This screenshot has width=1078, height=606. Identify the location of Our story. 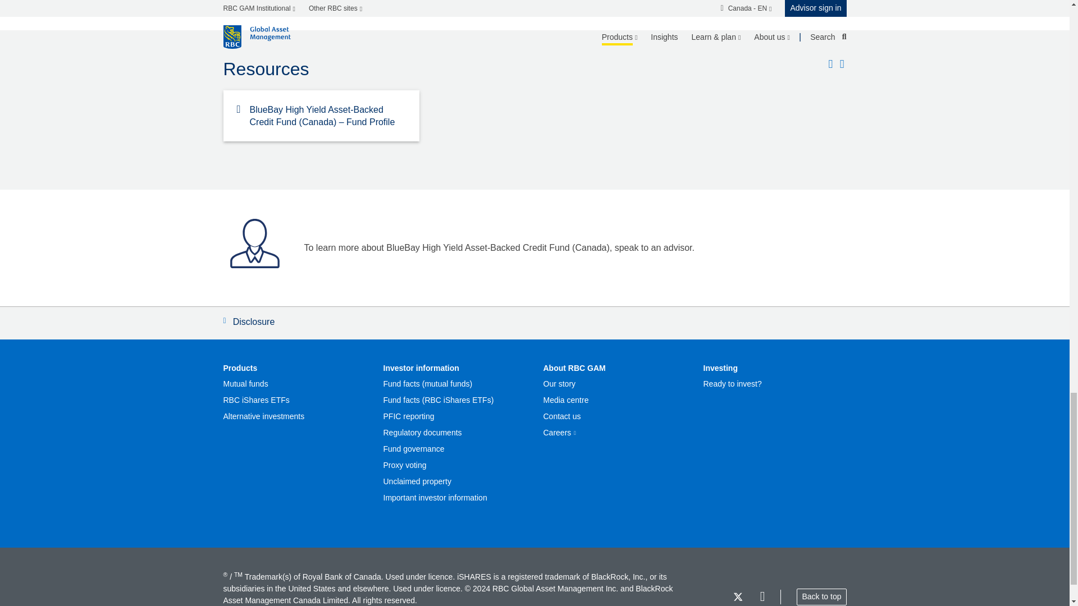
(559, 384).